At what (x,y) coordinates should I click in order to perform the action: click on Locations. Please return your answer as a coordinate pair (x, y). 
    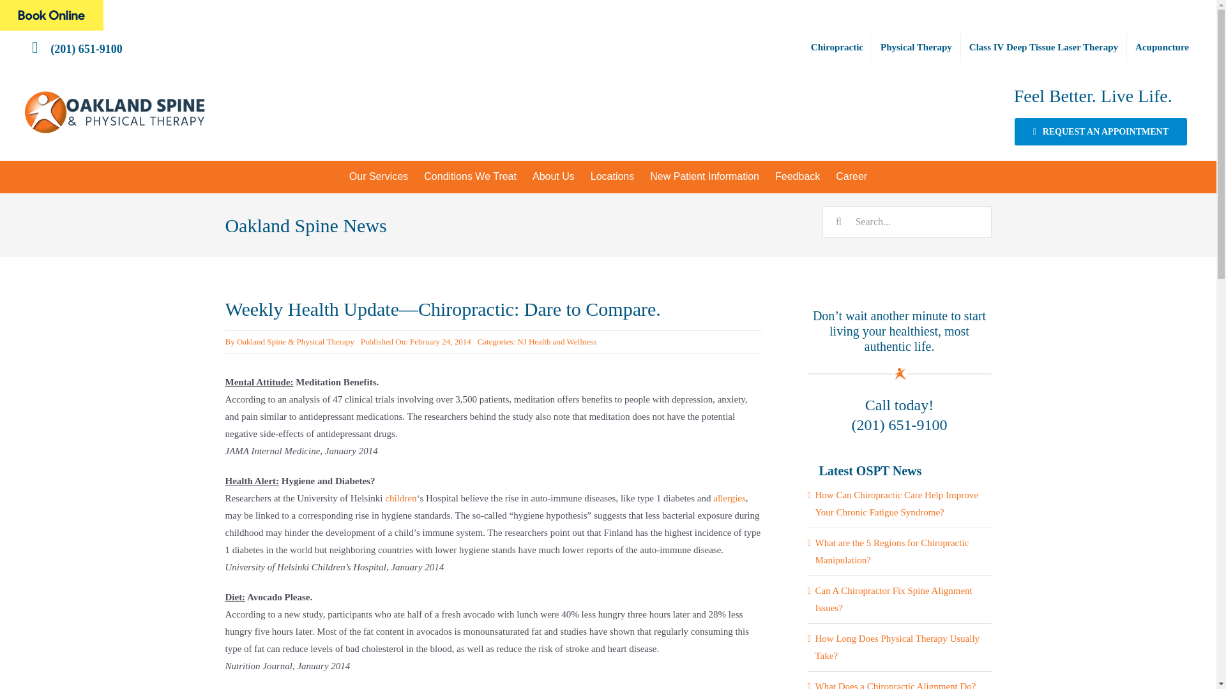
    Looking at the image, I should click on (612, 176).